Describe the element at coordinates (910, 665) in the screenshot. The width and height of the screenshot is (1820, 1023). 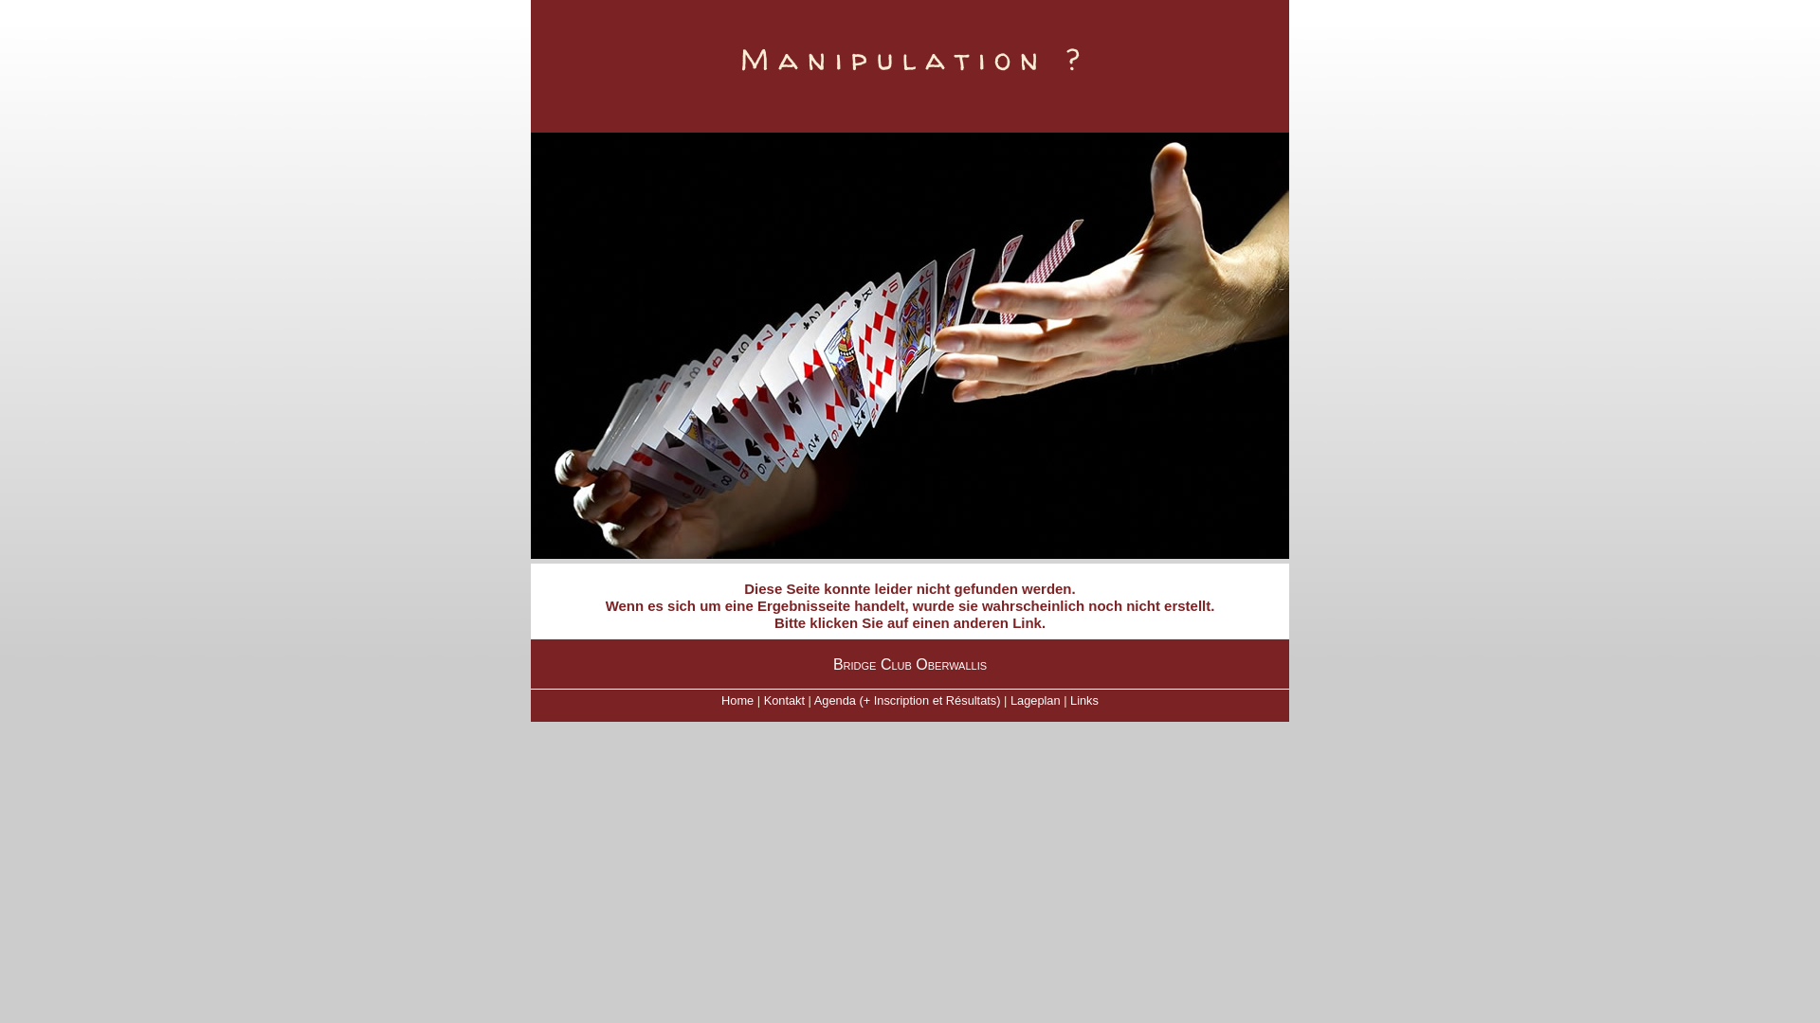
I see `Bridge Club Oberwallis` at that location.